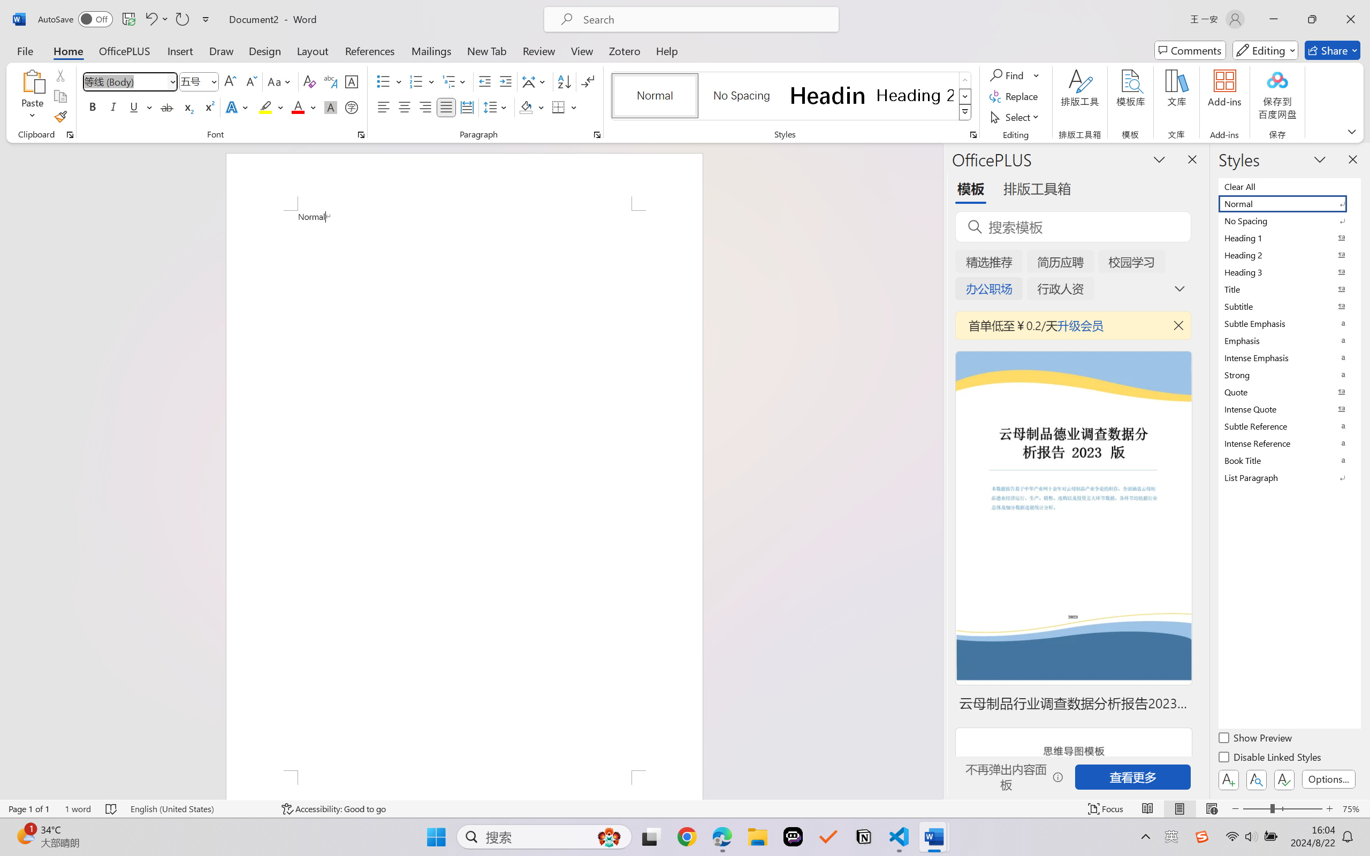  I want to click on Class: Image, so click(1202, 837).